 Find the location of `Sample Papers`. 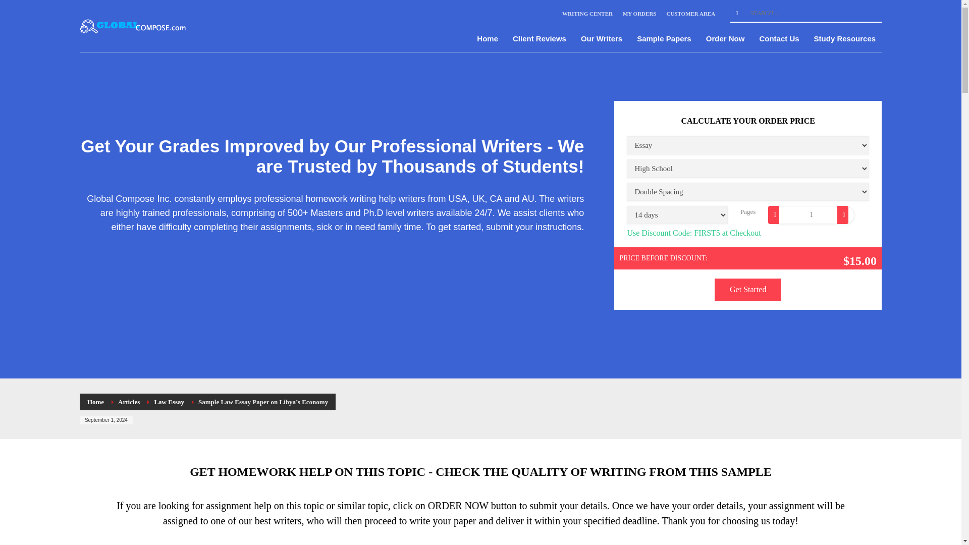

Sample Papers is located at coordinates (664, 38).